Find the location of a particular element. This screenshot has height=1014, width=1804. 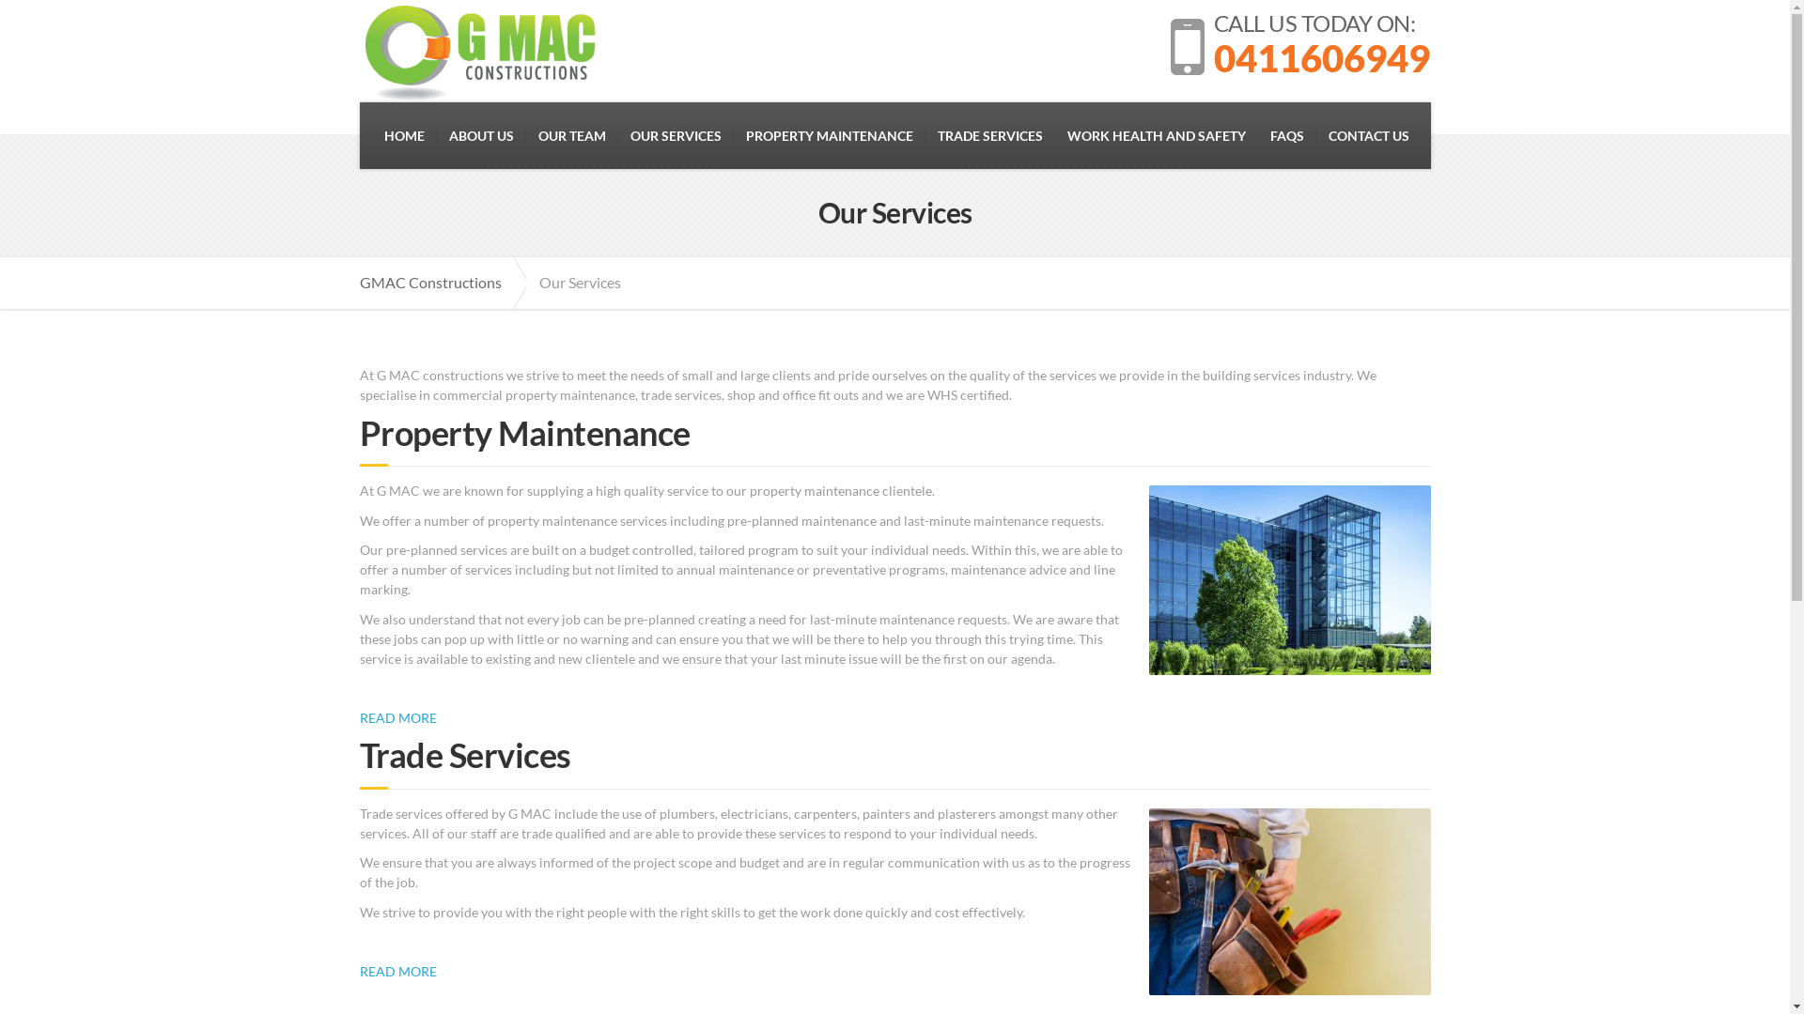

GMAC Constructions is located at coordinates (440, 284).